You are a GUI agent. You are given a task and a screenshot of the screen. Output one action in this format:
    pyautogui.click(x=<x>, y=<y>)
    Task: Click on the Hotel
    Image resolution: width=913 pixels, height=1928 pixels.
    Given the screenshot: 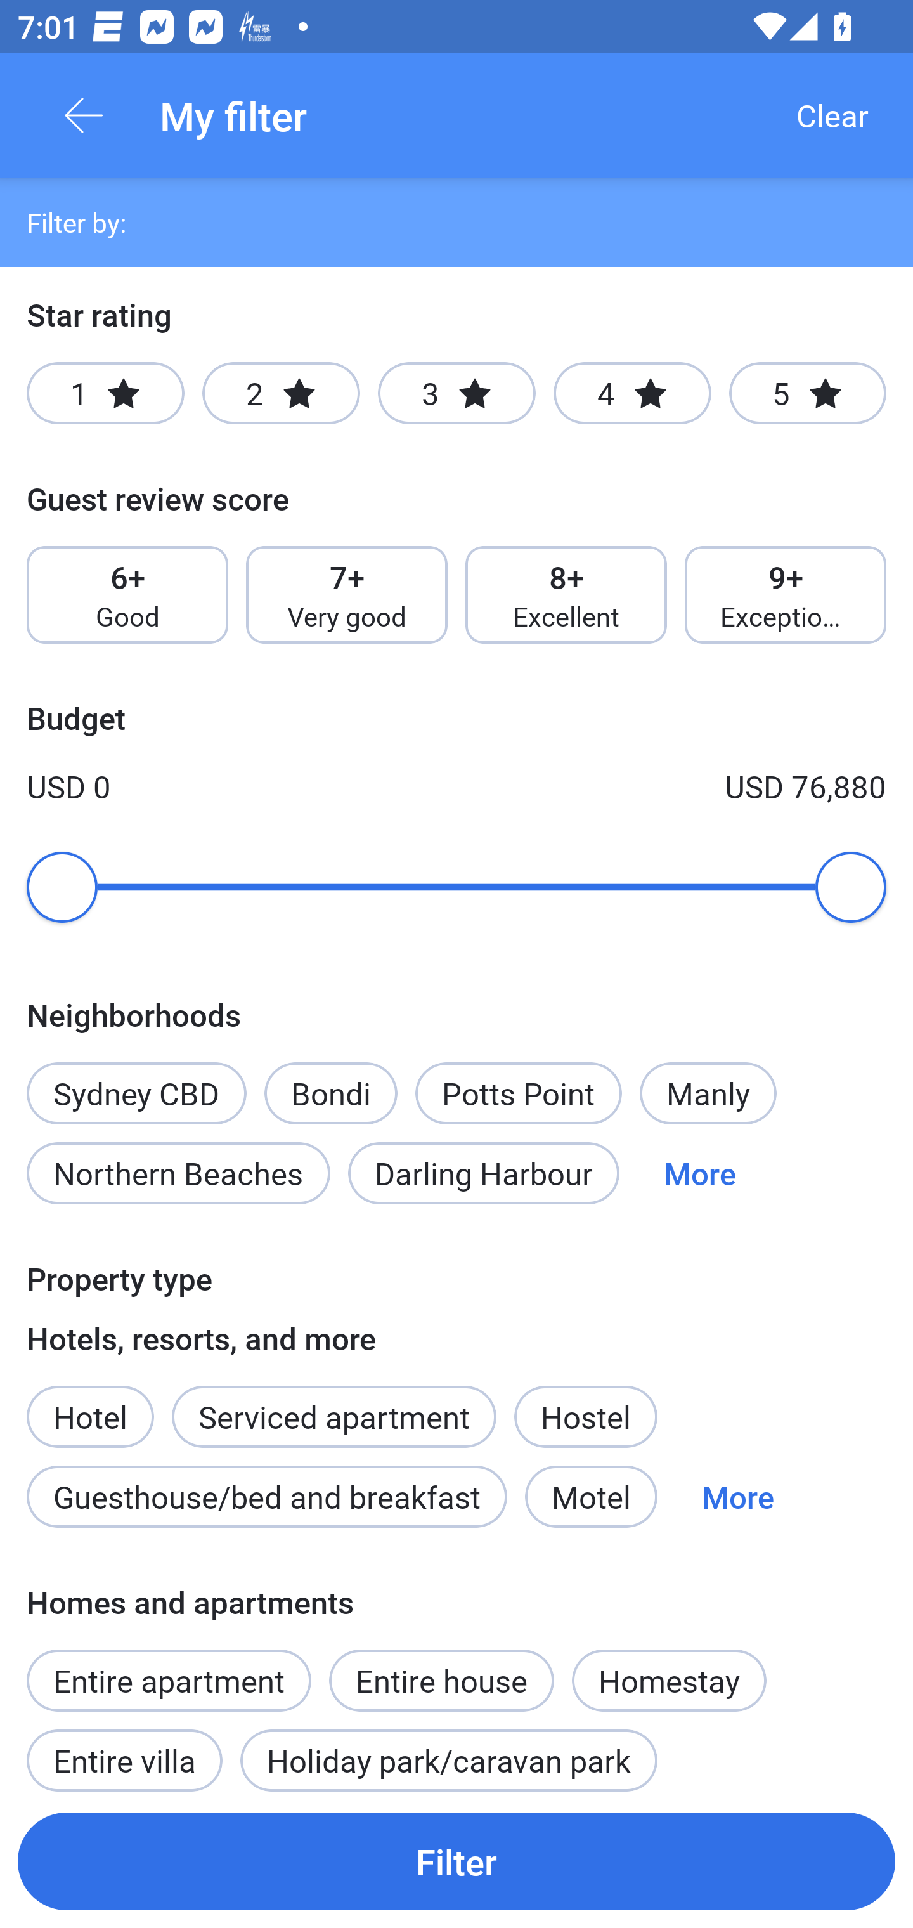 What is the action you would take?
    pyautogui.click(x=90, y=1403)
    